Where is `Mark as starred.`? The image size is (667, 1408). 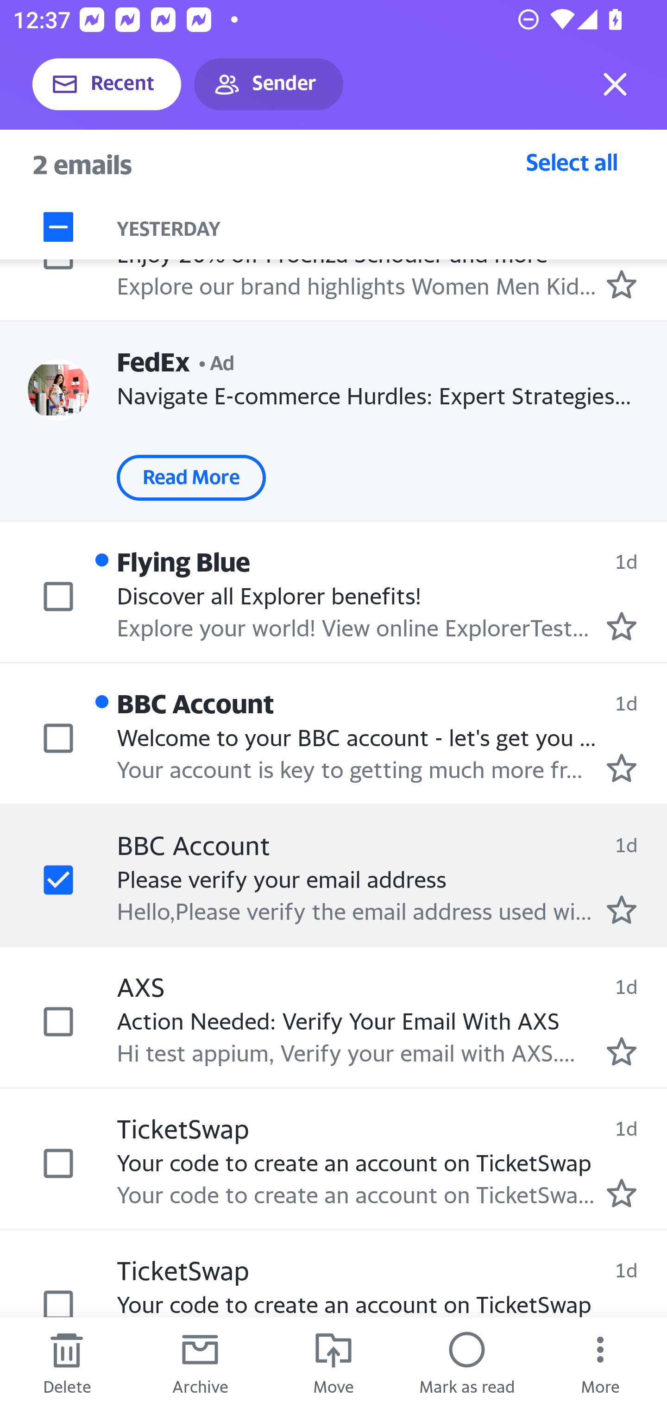
Mark as starred. is located at coordinates (622, 626).